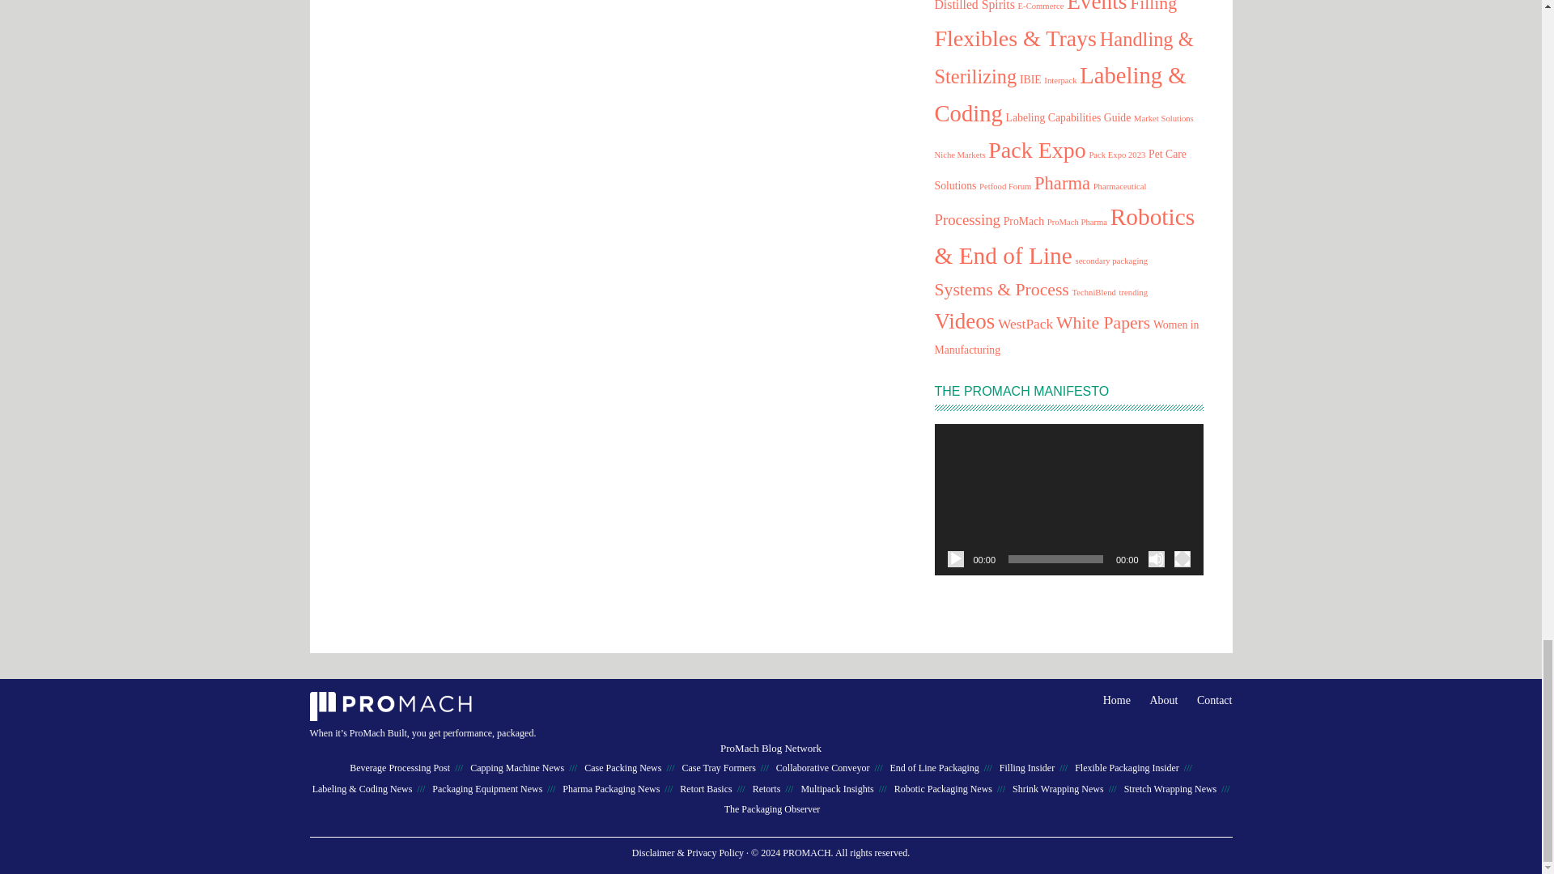 The height and width of the screenshot is (874, 1554). I want to click on Play, so click(955, 558).